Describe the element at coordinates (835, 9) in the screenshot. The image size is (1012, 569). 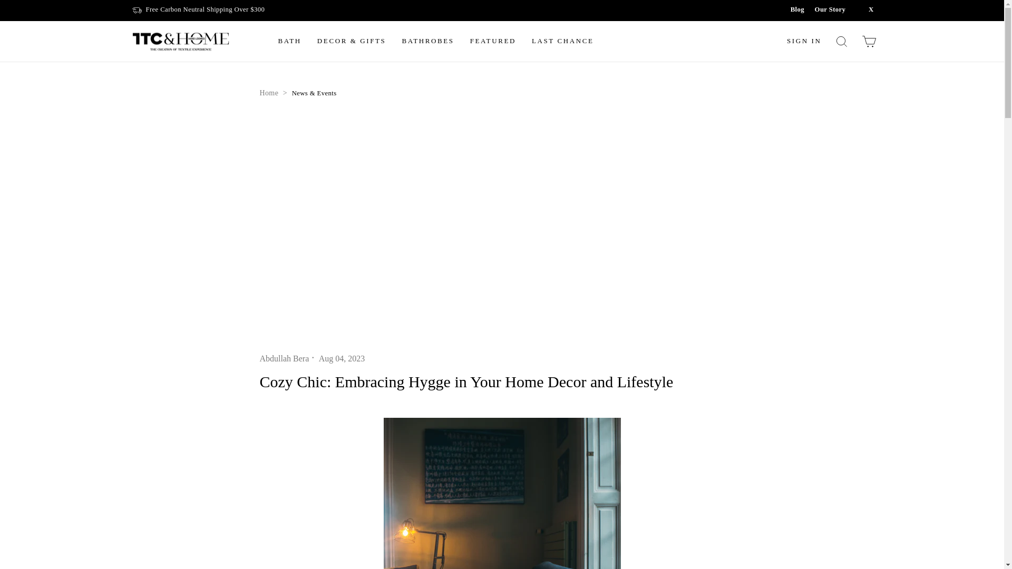
I see `Our Story` at that location.